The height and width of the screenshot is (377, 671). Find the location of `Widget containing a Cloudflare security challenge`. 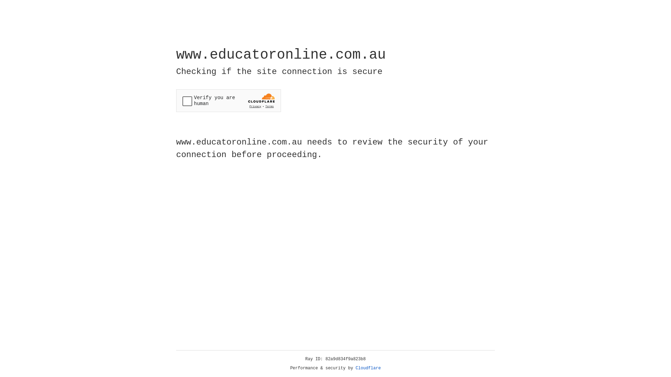

Widget containing a Cloudflare security challenge is located at coordinates (229, 101).